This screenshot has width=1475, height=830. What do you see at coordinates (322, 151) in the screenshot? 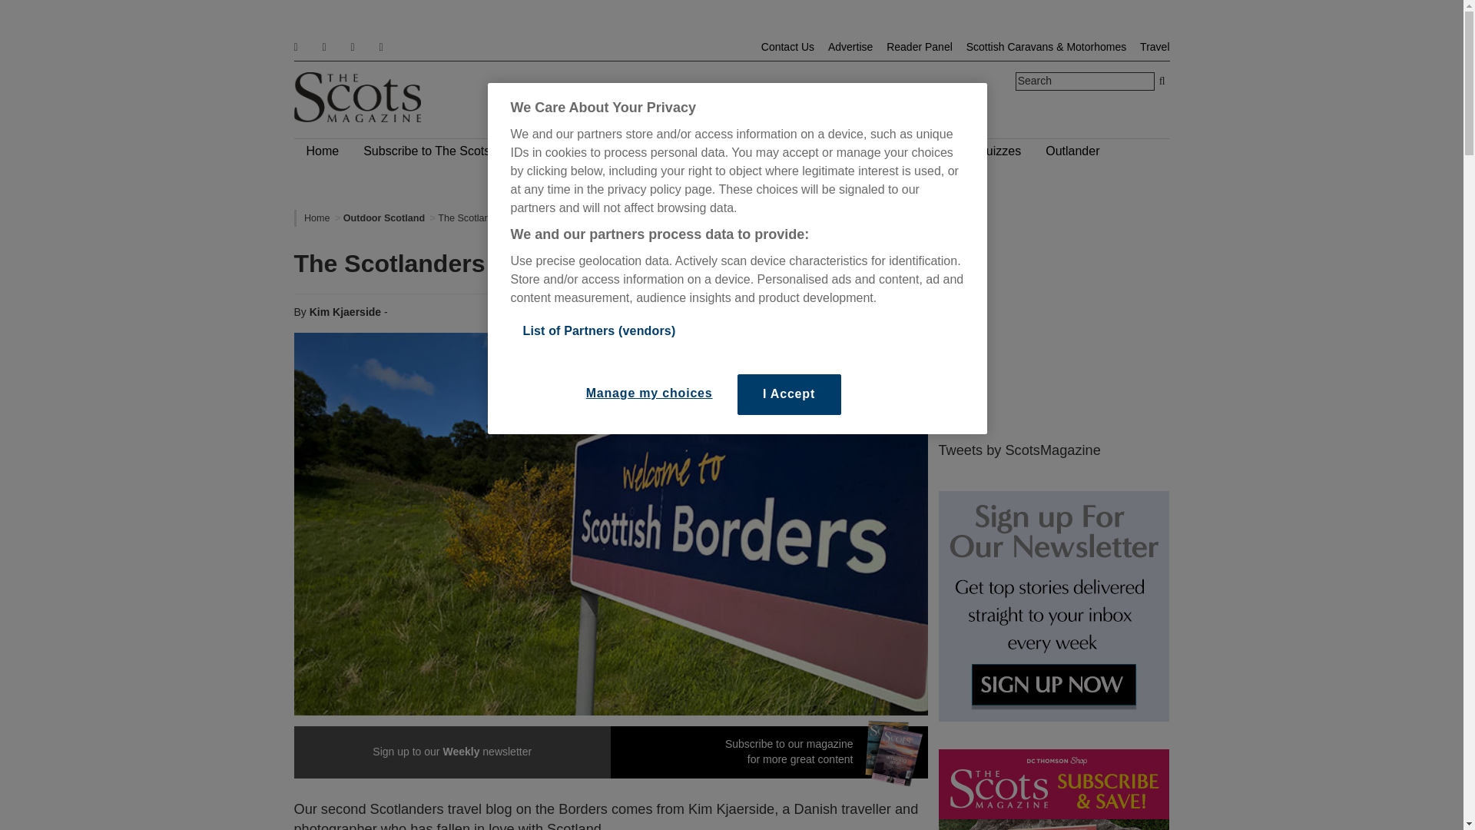
I see `Home` at bounding box center [322, 151].